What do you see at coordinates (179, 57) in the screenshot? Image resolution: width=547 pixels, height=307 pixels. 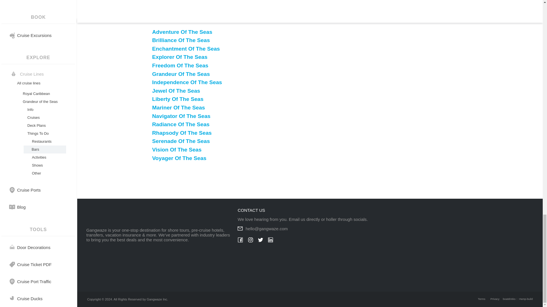 I see `Explorer Of The Seas` at bounding box center [179, 57].